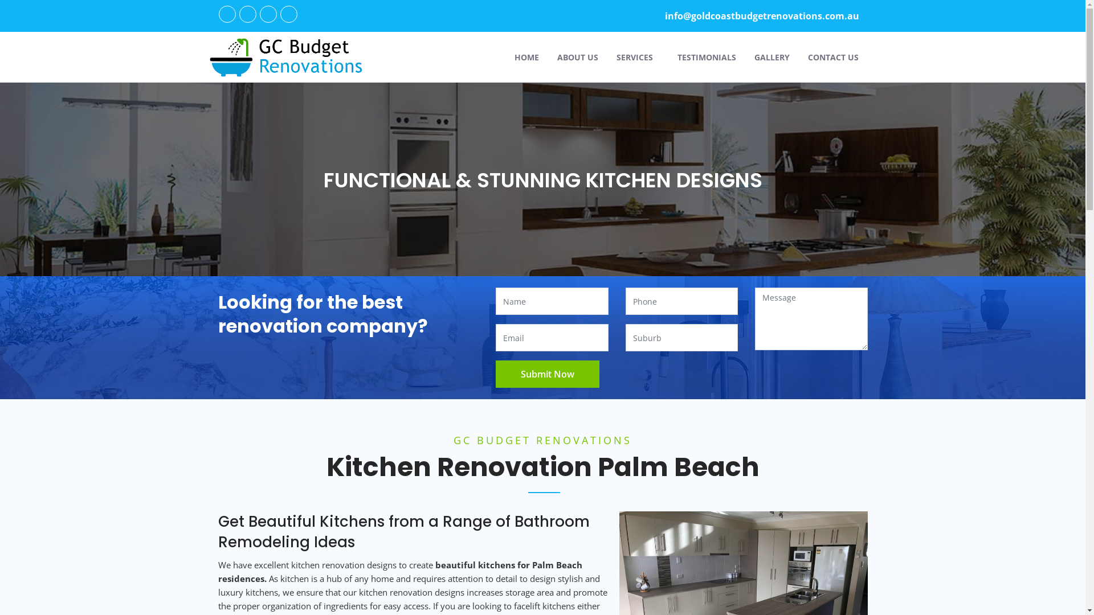  What do you see at coordinates (268, 14) in the screenshot?
I see `Pinterest` at bounding box center [268, 14].